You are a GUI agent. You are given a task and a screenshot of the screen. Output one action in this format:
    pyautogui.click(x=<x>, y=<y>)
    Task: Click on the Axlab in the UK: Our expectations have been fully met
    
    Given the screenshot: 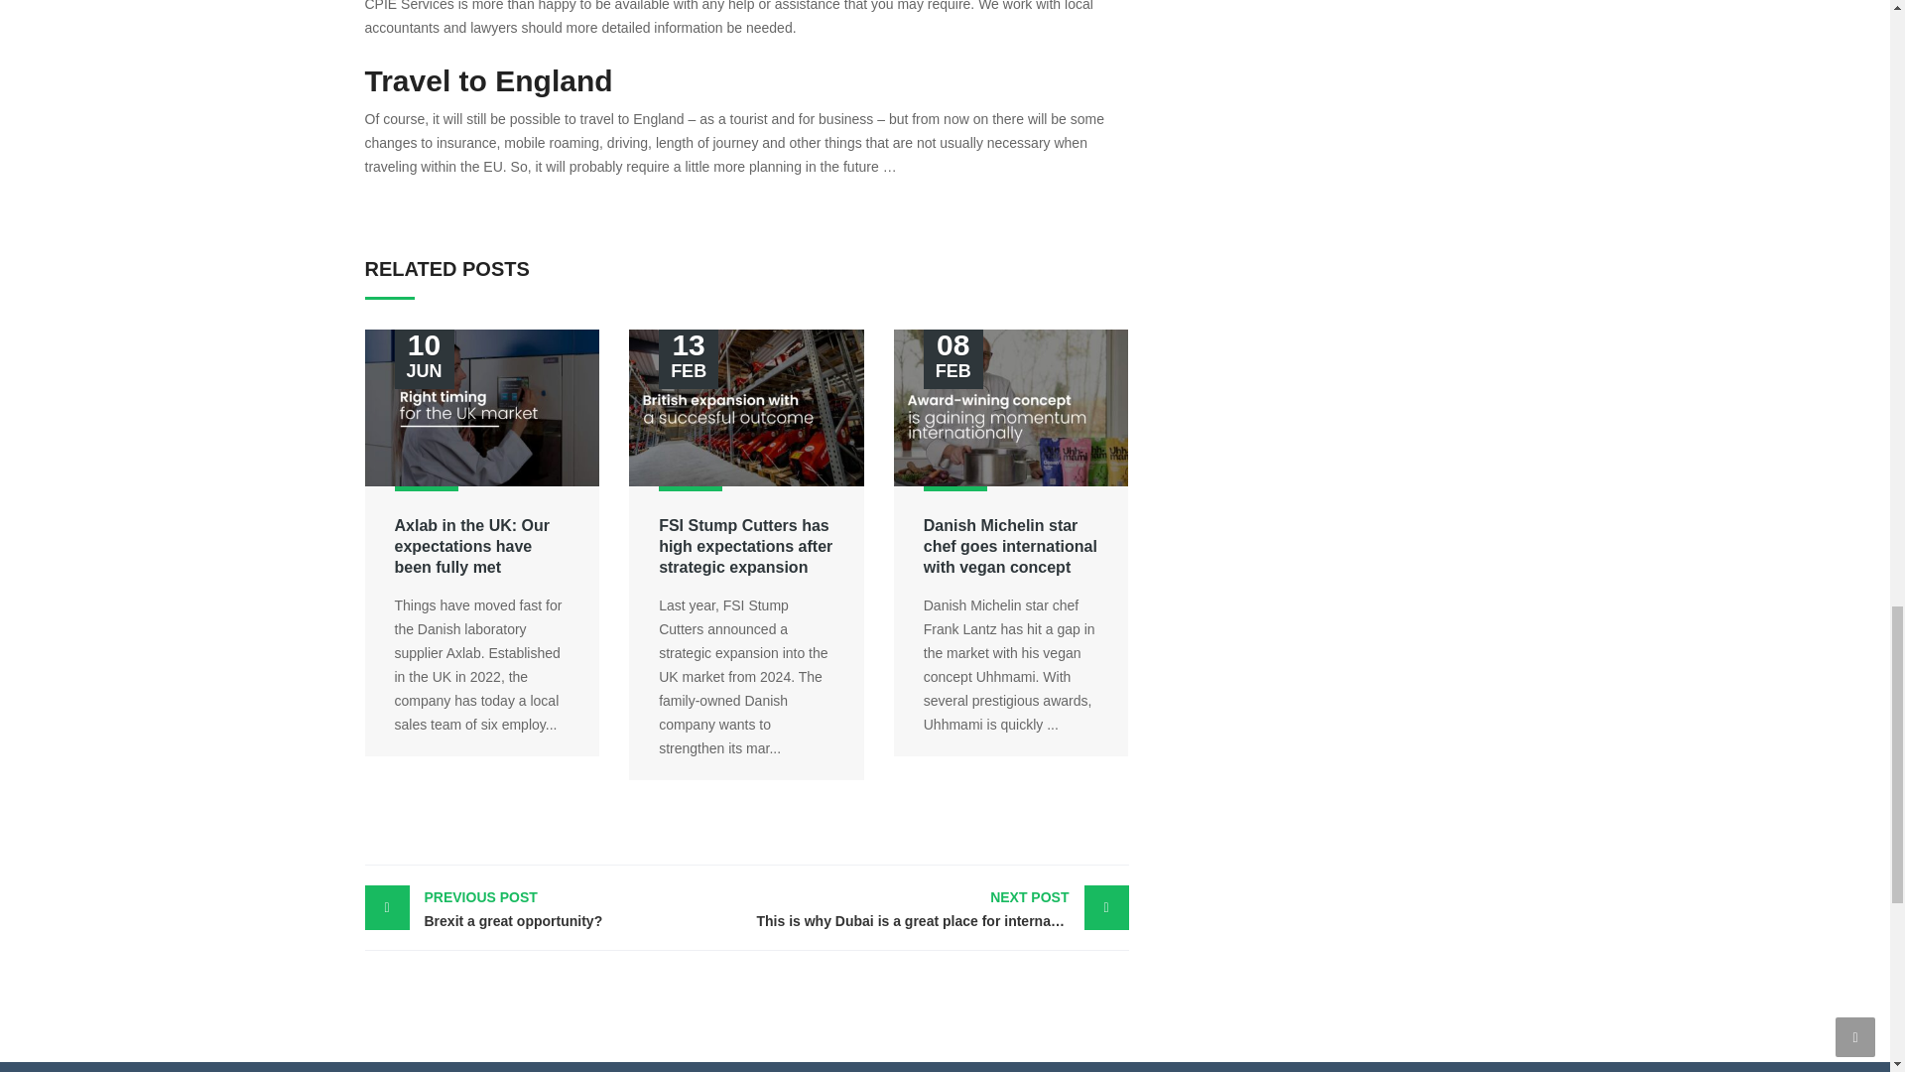 What is the action you would take?
    pyautogui.click(x=472, y=546)
    